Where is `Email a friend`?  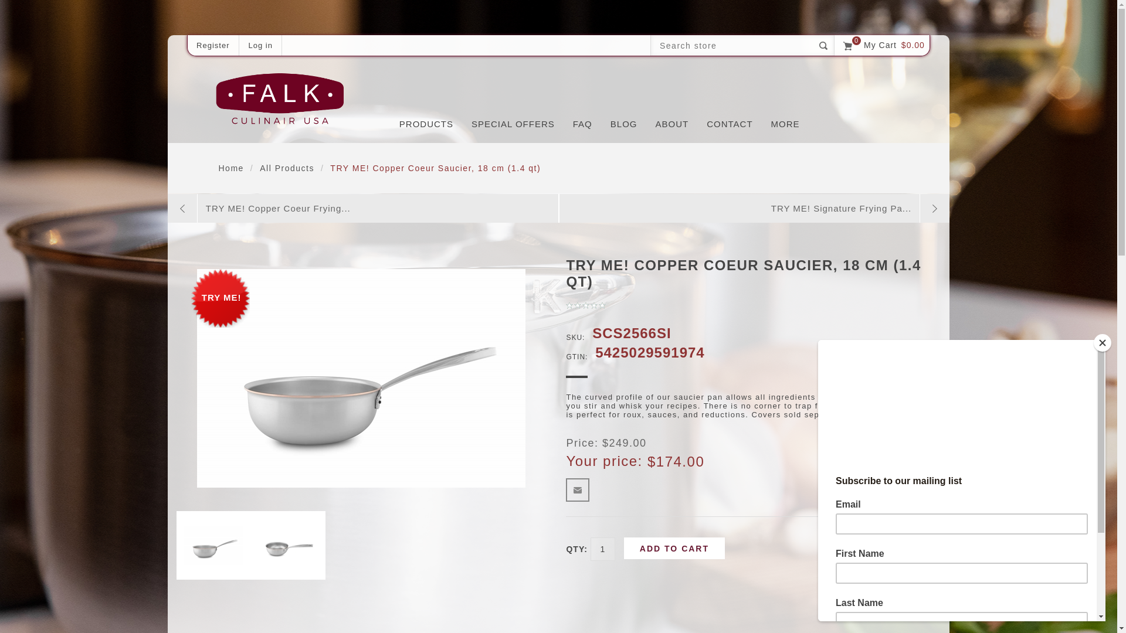
Email a friend is located at coordinates (577, 490).